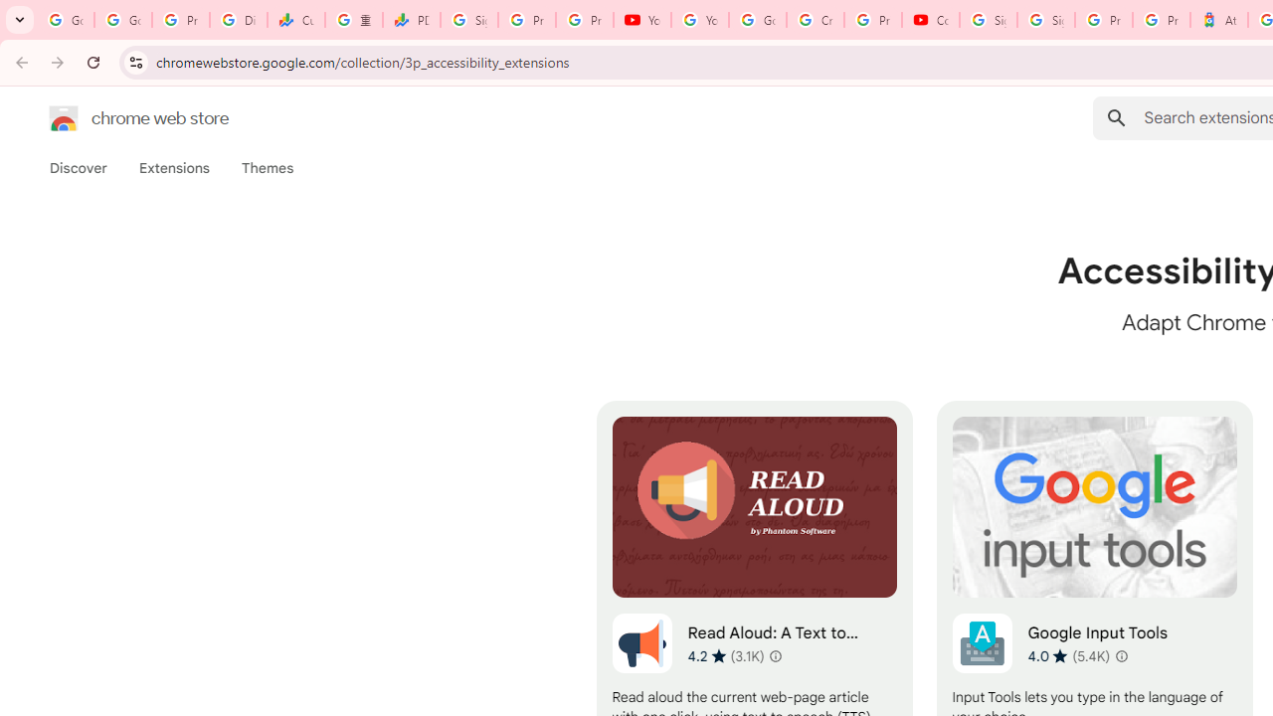 This screenshot has width=1273, height=716. I want to click on Chrome Web Store logo, so click(64, 117).